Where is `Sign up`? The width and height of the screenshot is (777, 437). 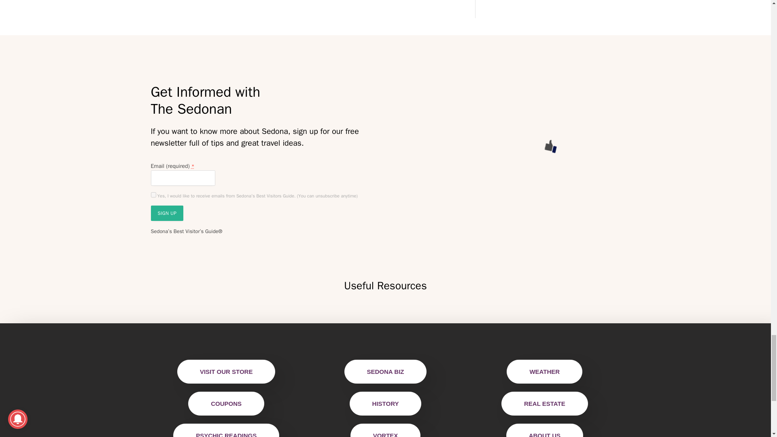
Sign up is located at coordinates (167, 213).